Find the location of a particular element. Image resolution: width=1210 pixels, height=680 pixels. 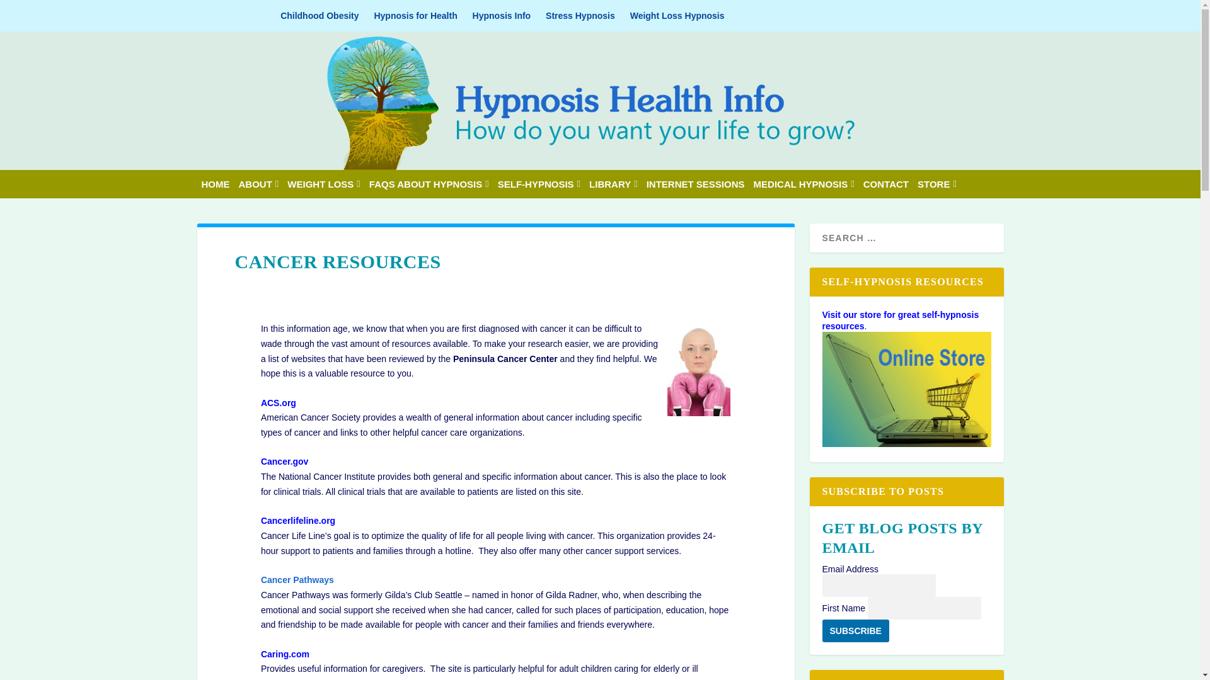

Subscribe is located at coordinates (855, 630).